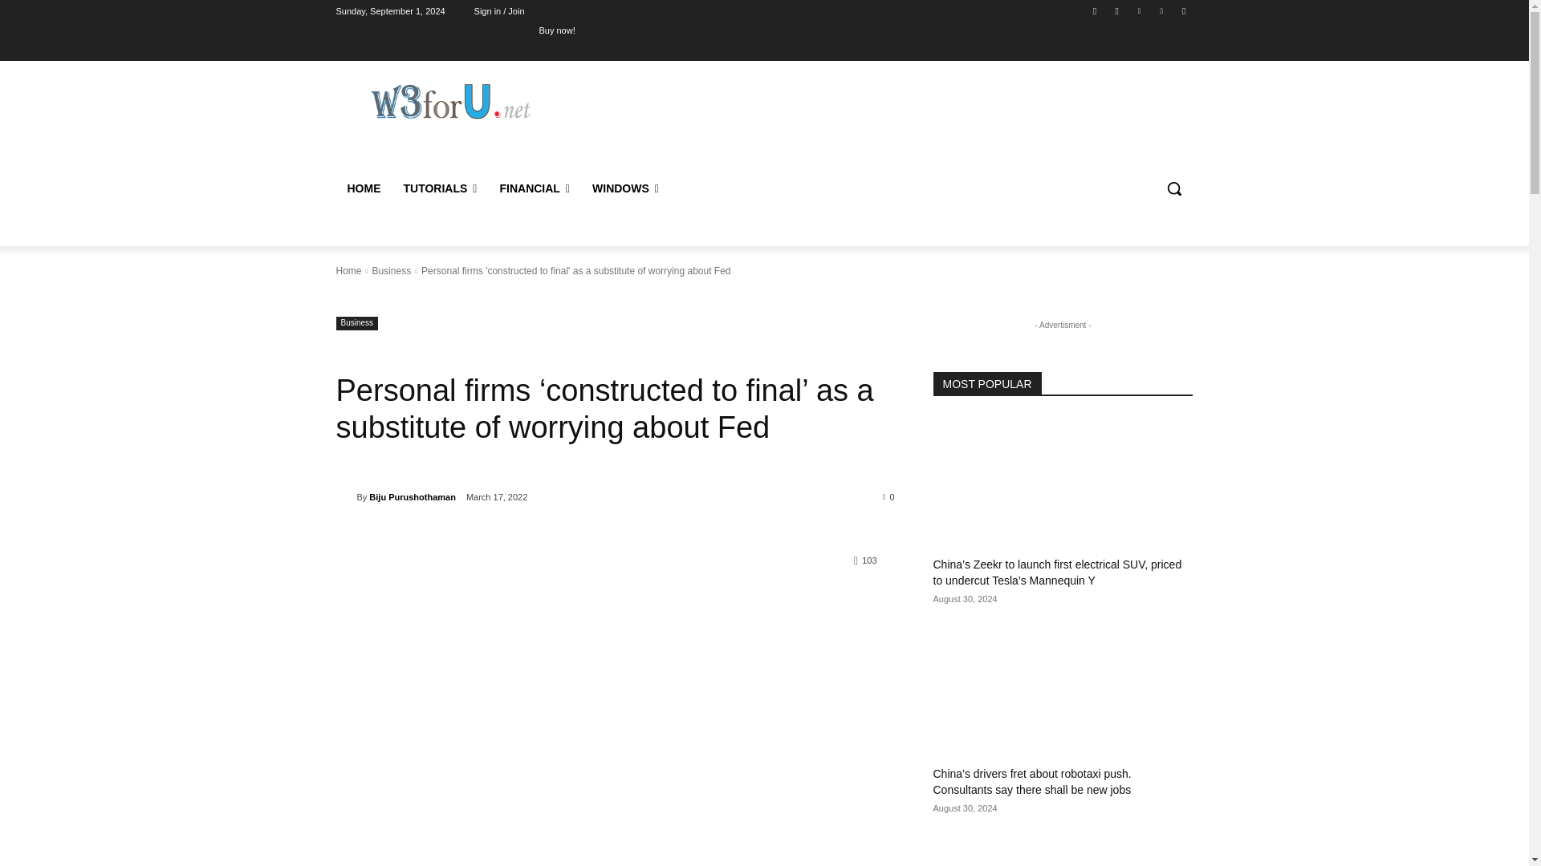 This screenshot has height=866, width=1541. Describe the element at coordinates (440, 188) in the screenshot. I see `TUTORIALS` at that location.